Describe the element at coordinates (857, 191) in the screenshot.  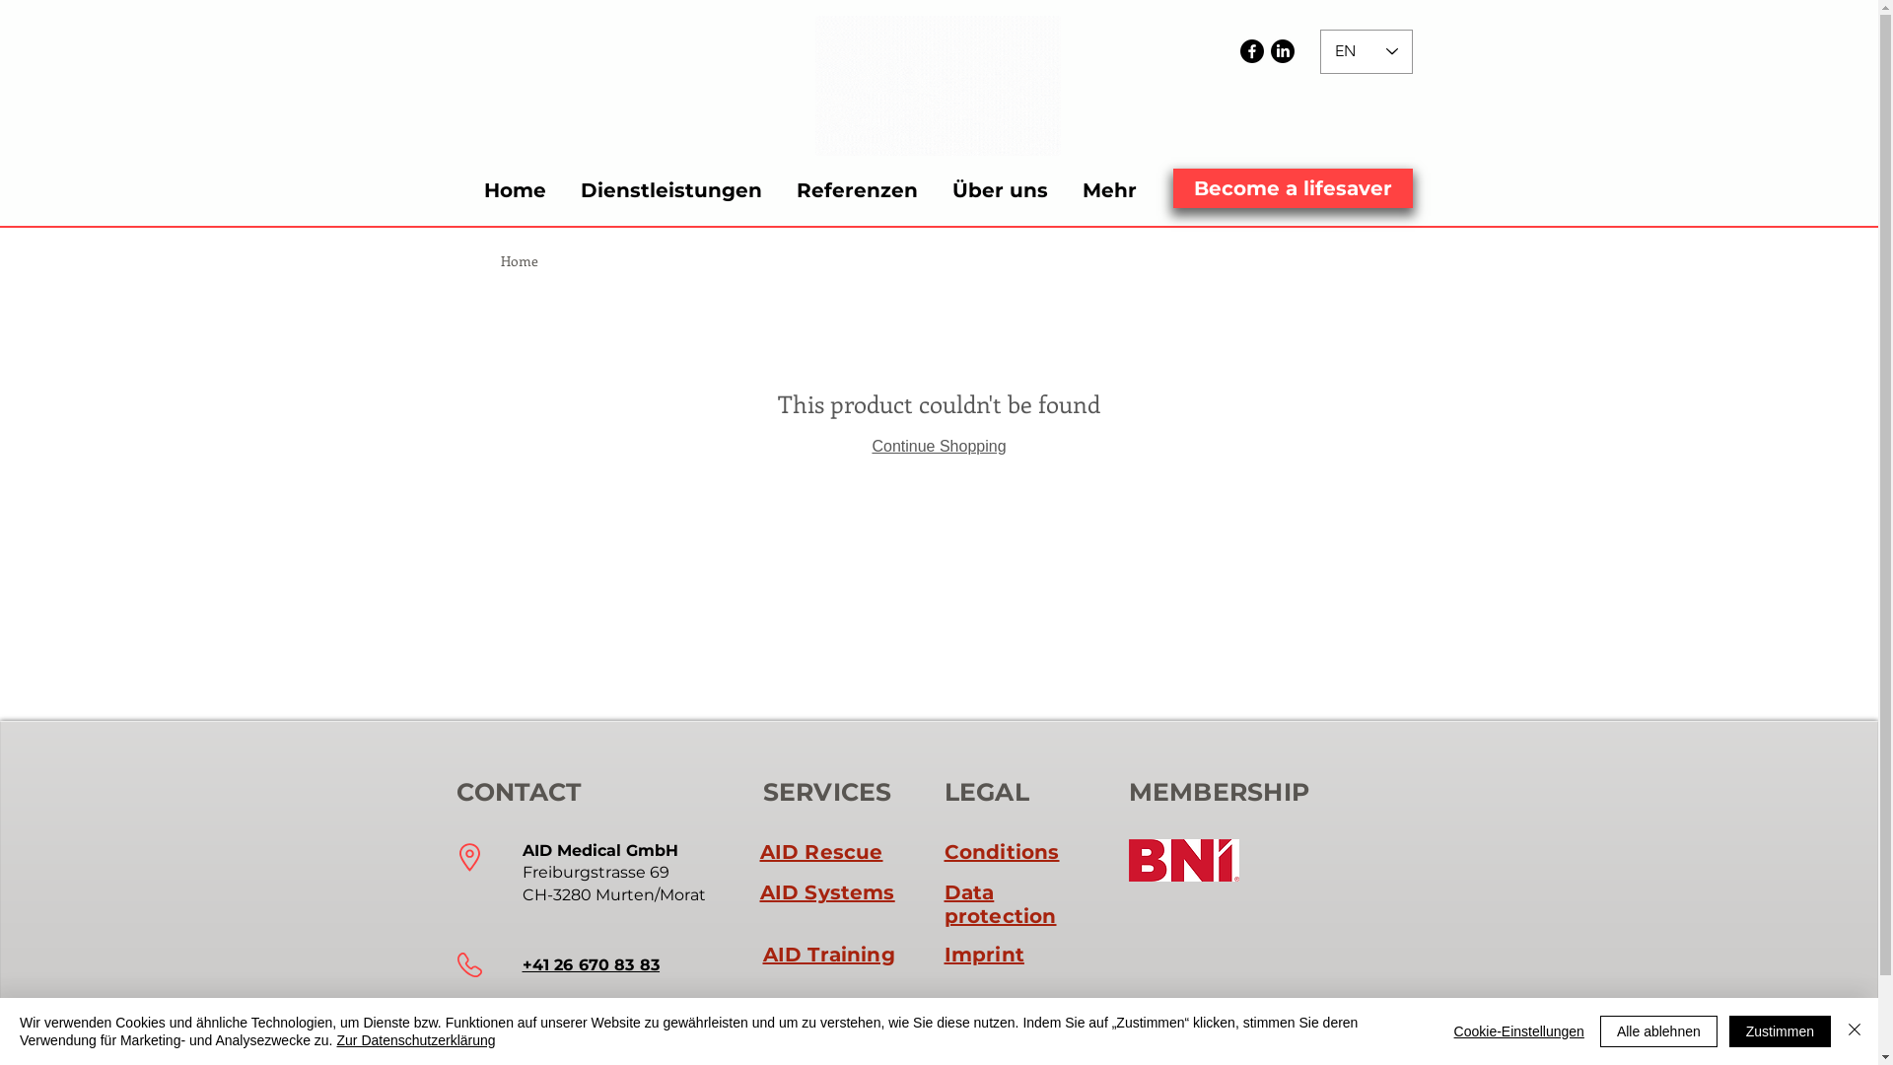
I see `Referenzen` at that location.